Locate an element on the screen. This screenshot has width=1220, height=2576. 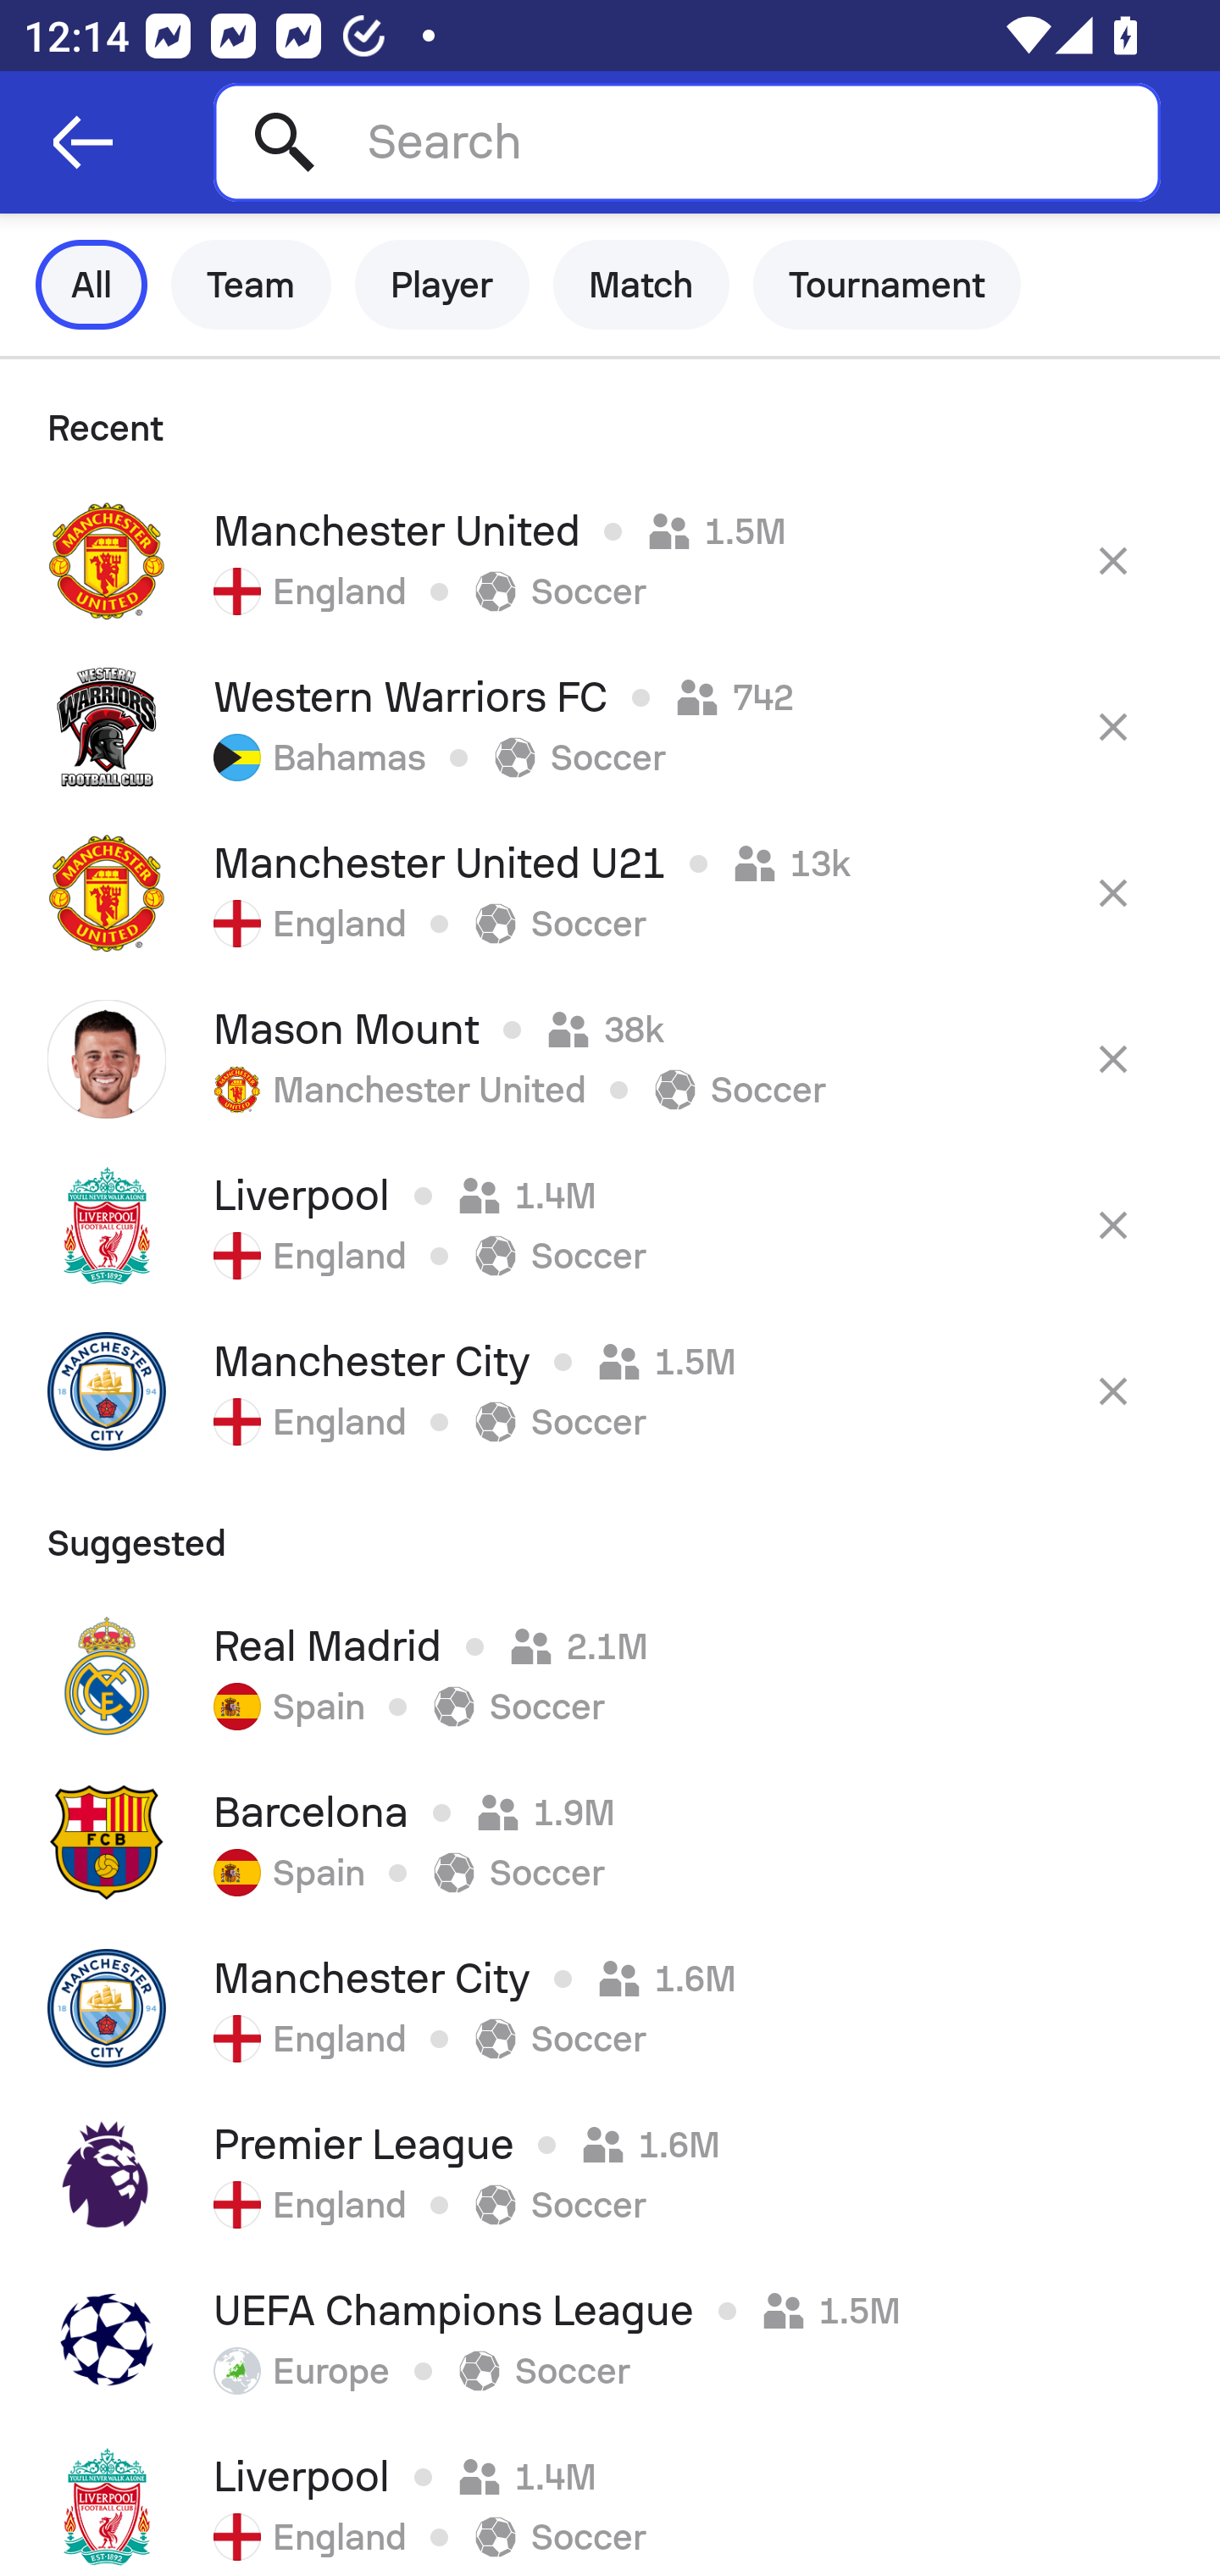
Western Warriors FC 742 Bahamas Soccer is located at coordinates (610, 726).